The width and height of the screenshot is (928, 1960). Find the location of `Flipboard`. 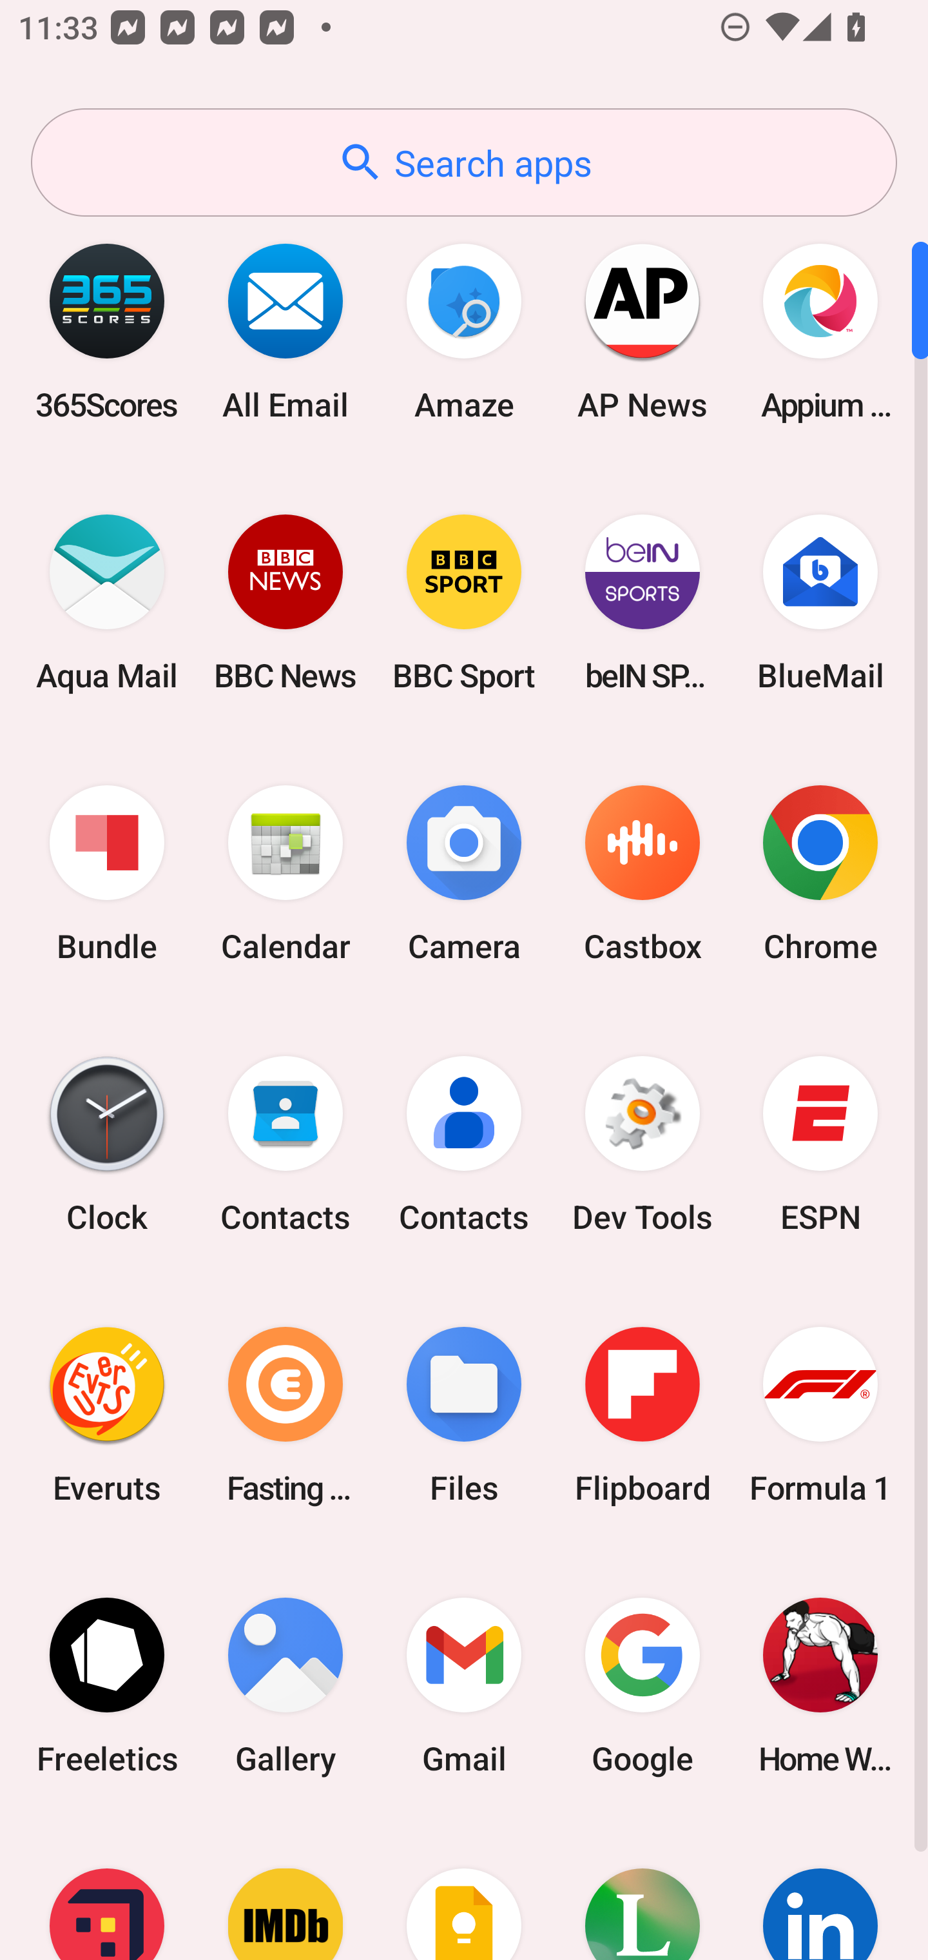

Flipboard is located at coordinates (642, 1415).